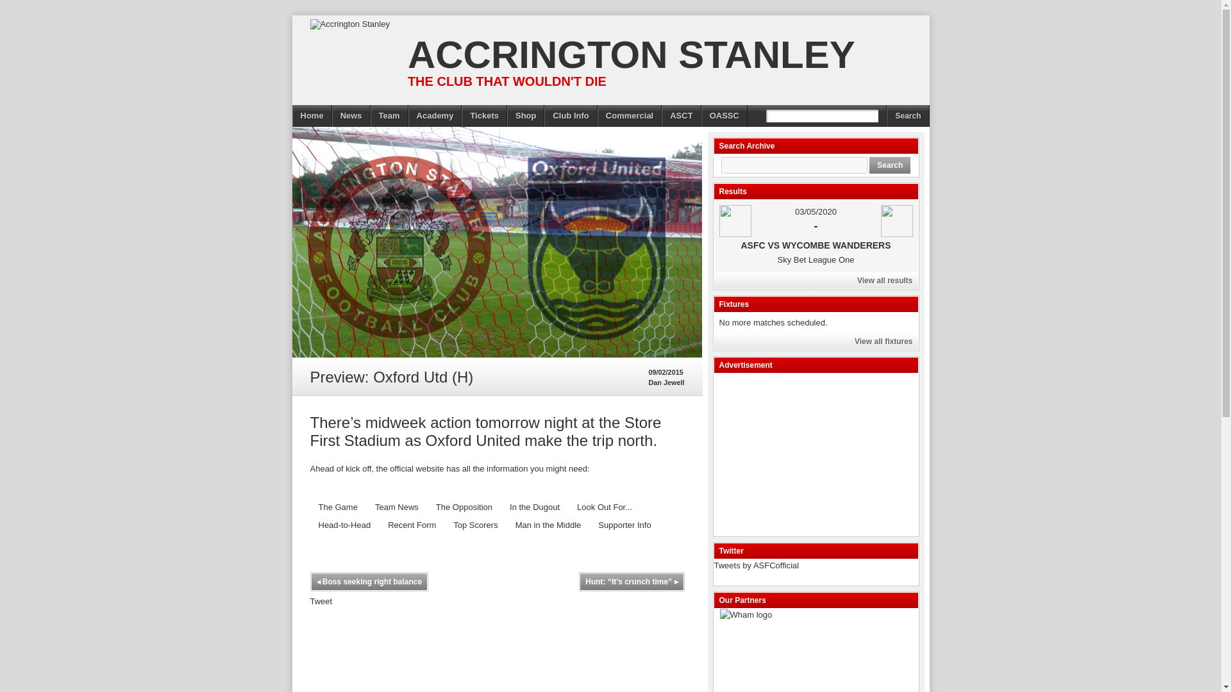 The width and height of the screenshot is (1231, 692). Describe the element at coordinates (484, 115) in the screenshot. I see `Tickets` at that location.